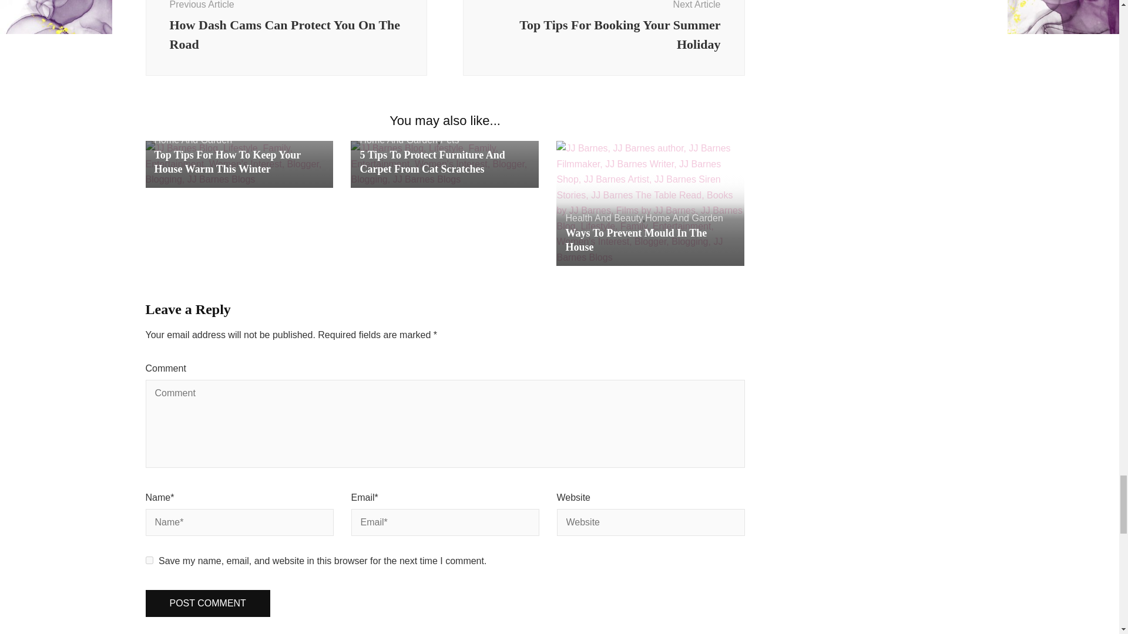  I want to click on Post Comment, so click(208, 603).